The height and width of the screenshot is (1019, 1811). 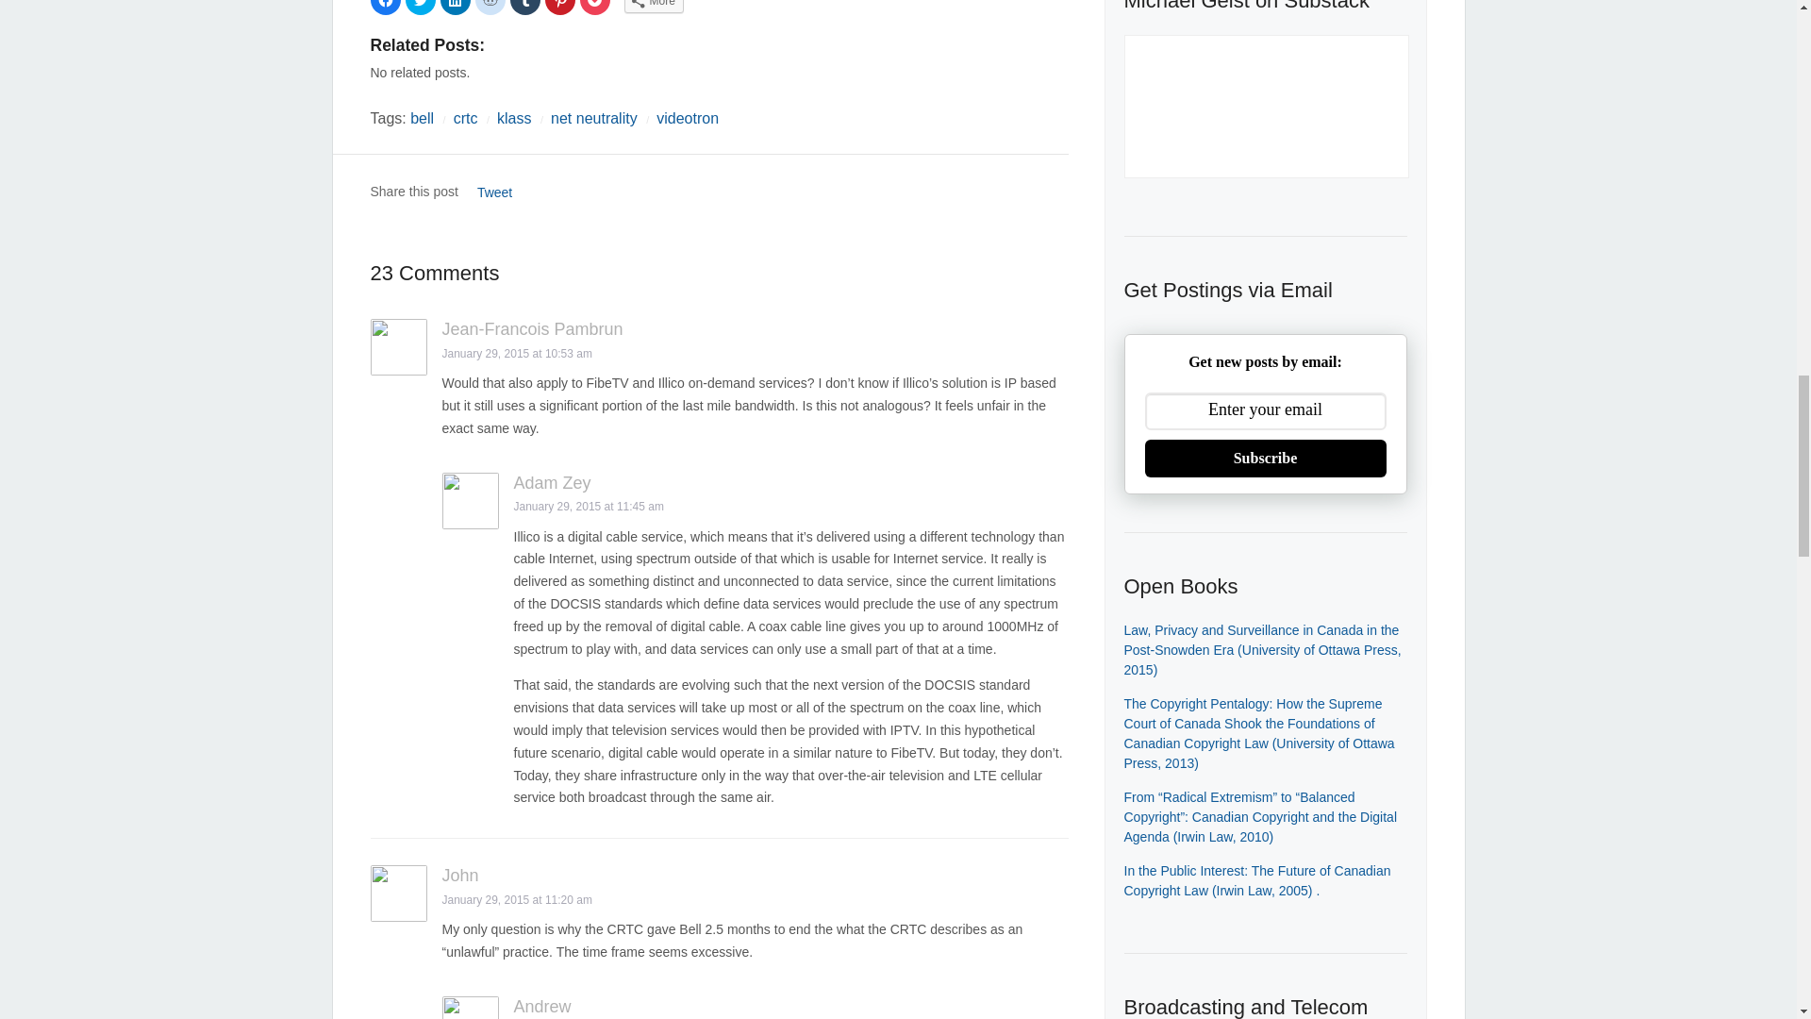 I want to click on Click to share on Twitter, so click(x=421, y=8).